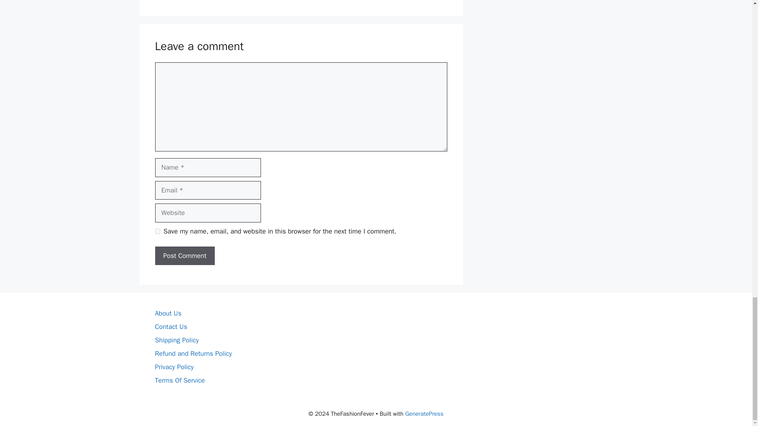 The image size is (758, 426). Describe the element at coordinates (424, 414) in the screenshot. I see `GeneratePress` at that location.